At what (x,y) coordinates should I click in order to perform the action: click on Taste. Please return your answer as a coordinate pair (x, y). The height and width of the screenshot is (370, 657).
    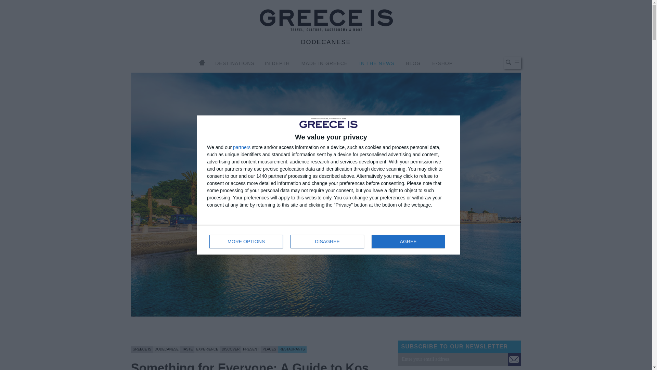
    Looking at the image, I should click on (187, 349).